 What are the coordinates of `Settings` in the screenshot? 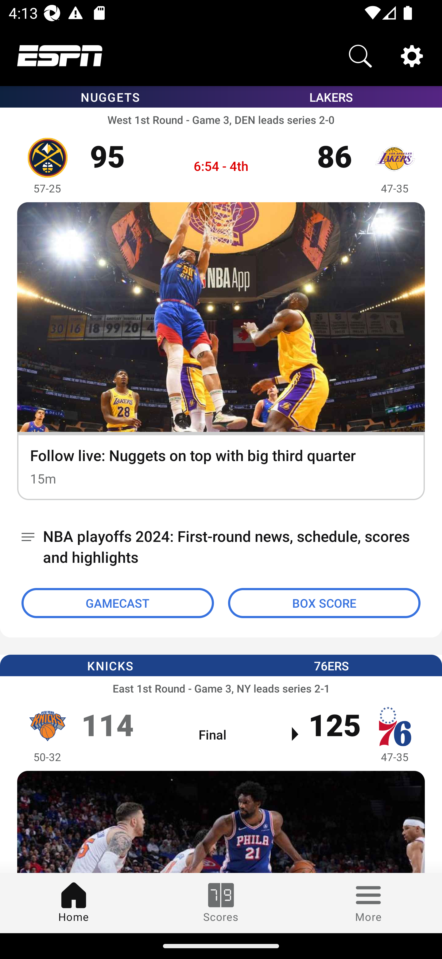 It's located at (412, 55).